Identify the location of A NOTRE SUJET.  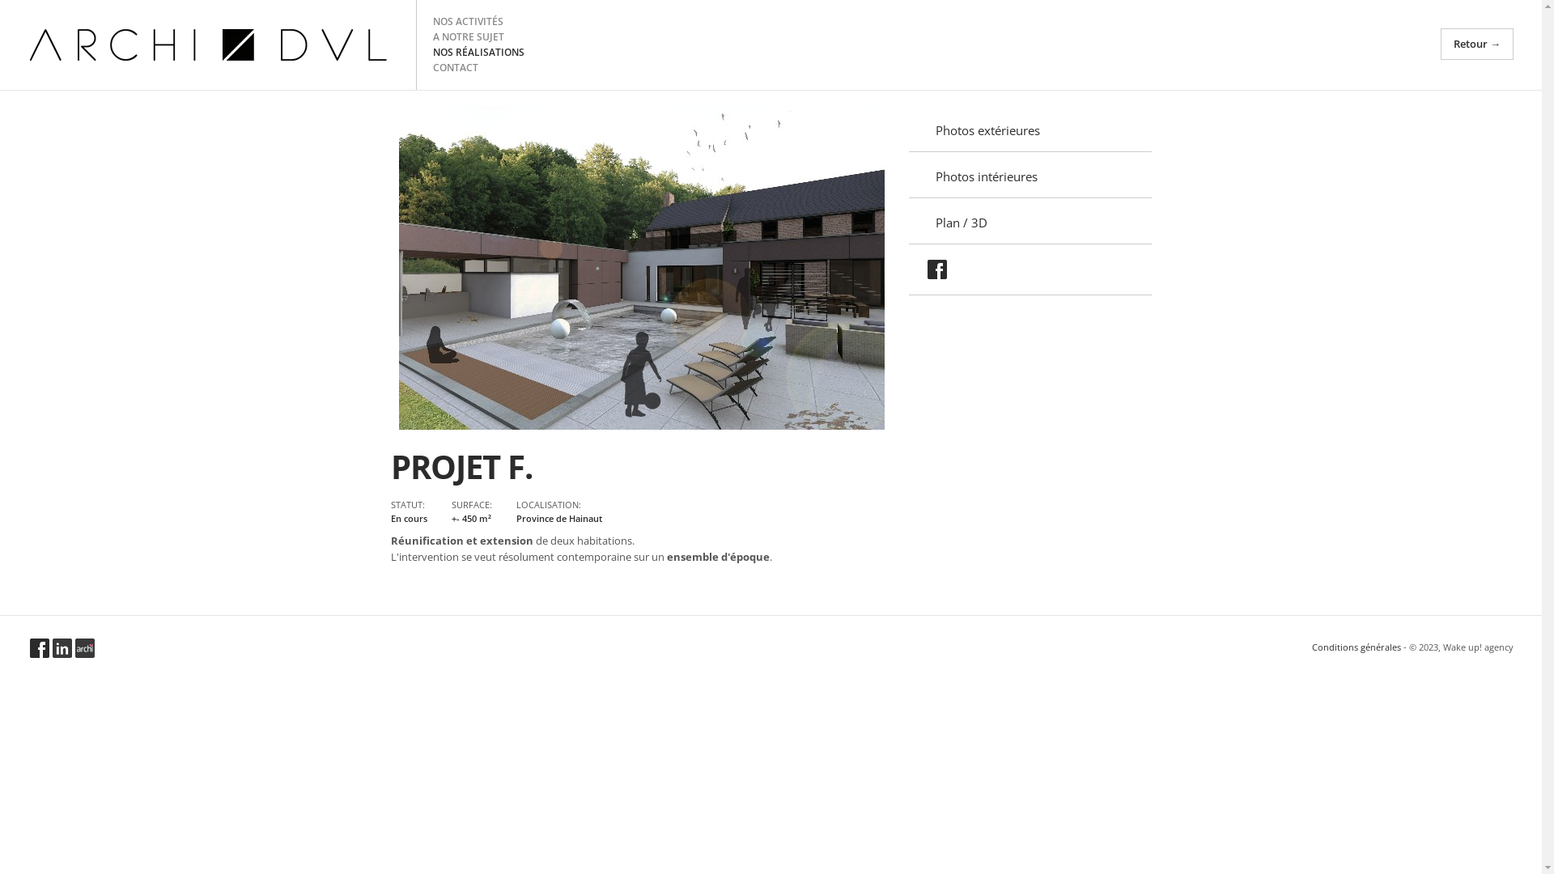
(469, 37).